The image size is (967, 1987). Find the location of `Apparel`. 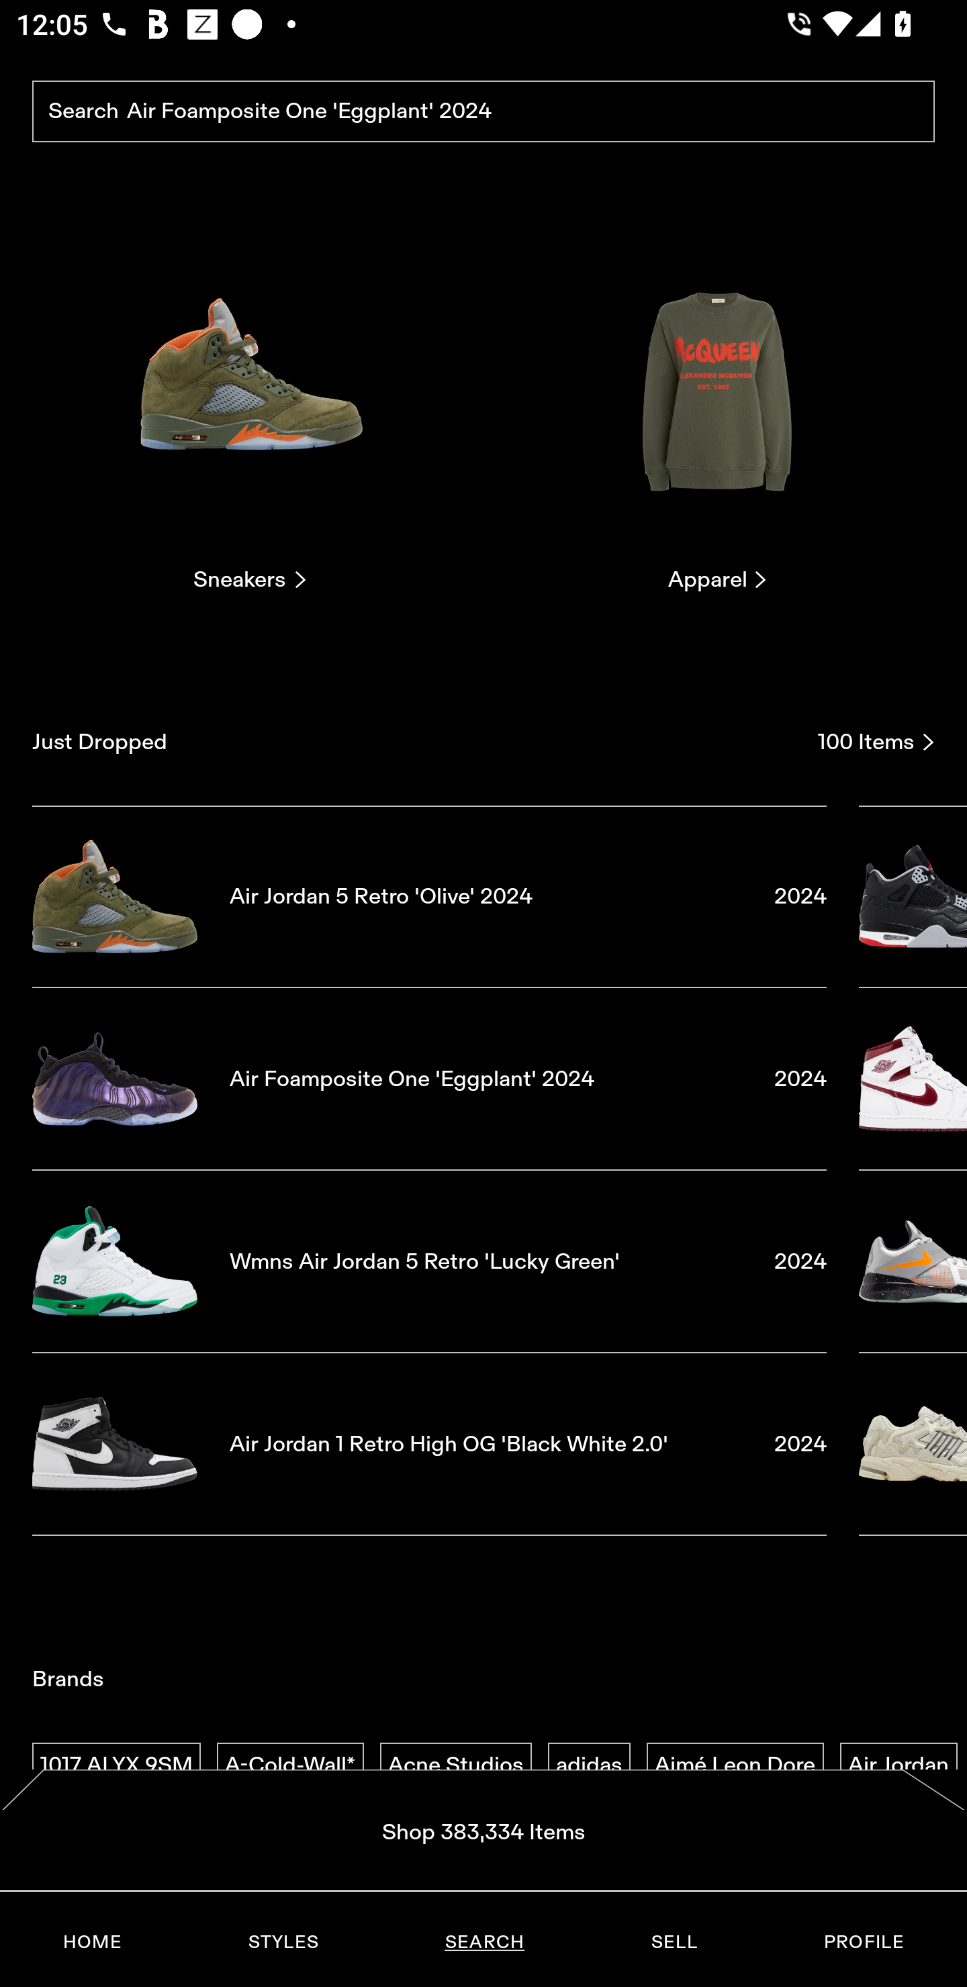

Apparel is located at coordinates (717, 409).